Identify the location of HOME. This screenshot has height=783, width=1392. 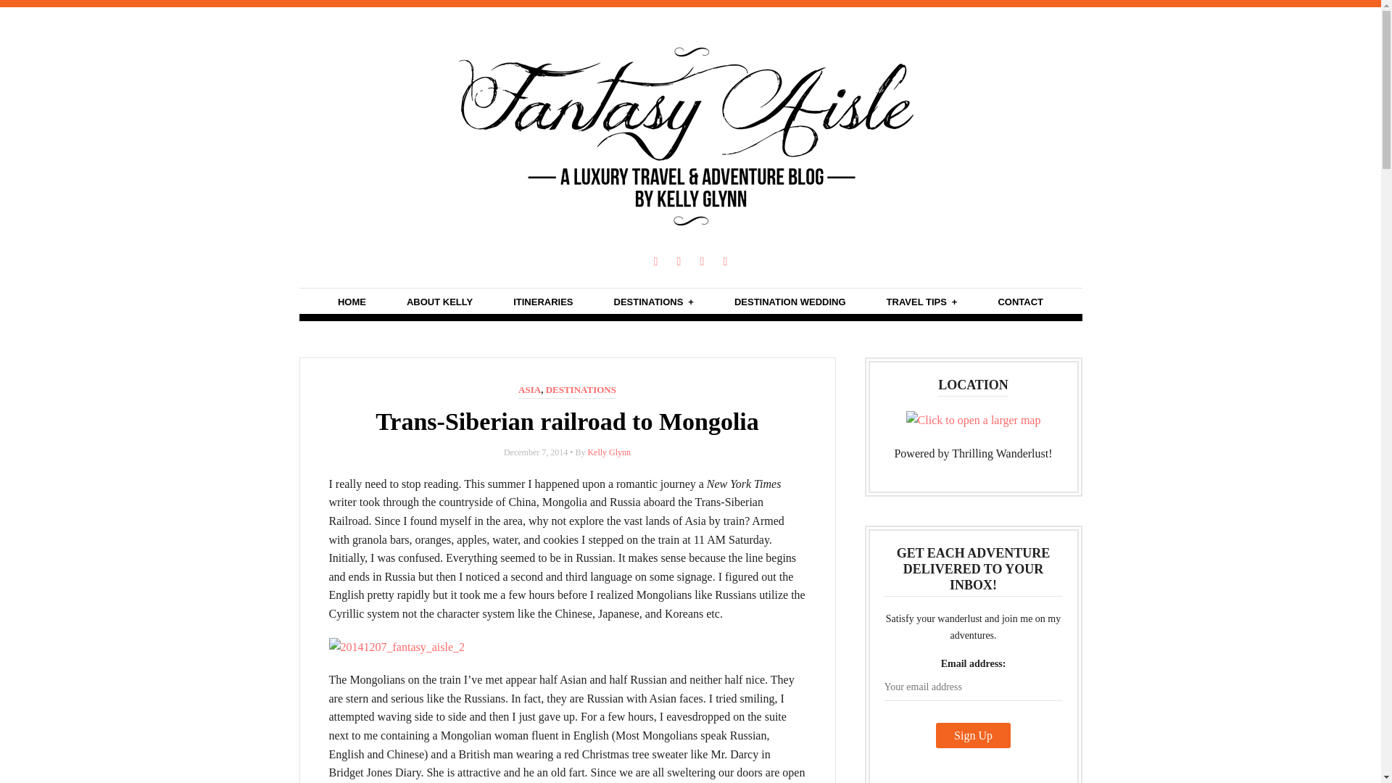
(352, 302).